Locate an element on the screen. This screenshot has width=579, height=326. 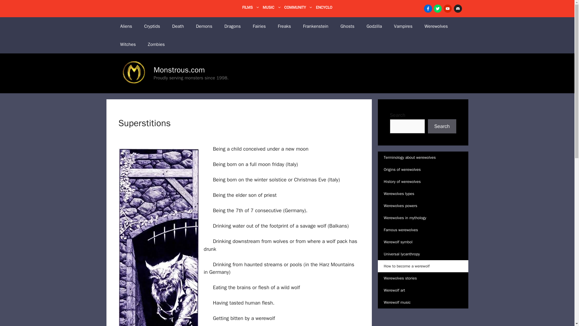
Werewolves is located at coordinates (436, 26).